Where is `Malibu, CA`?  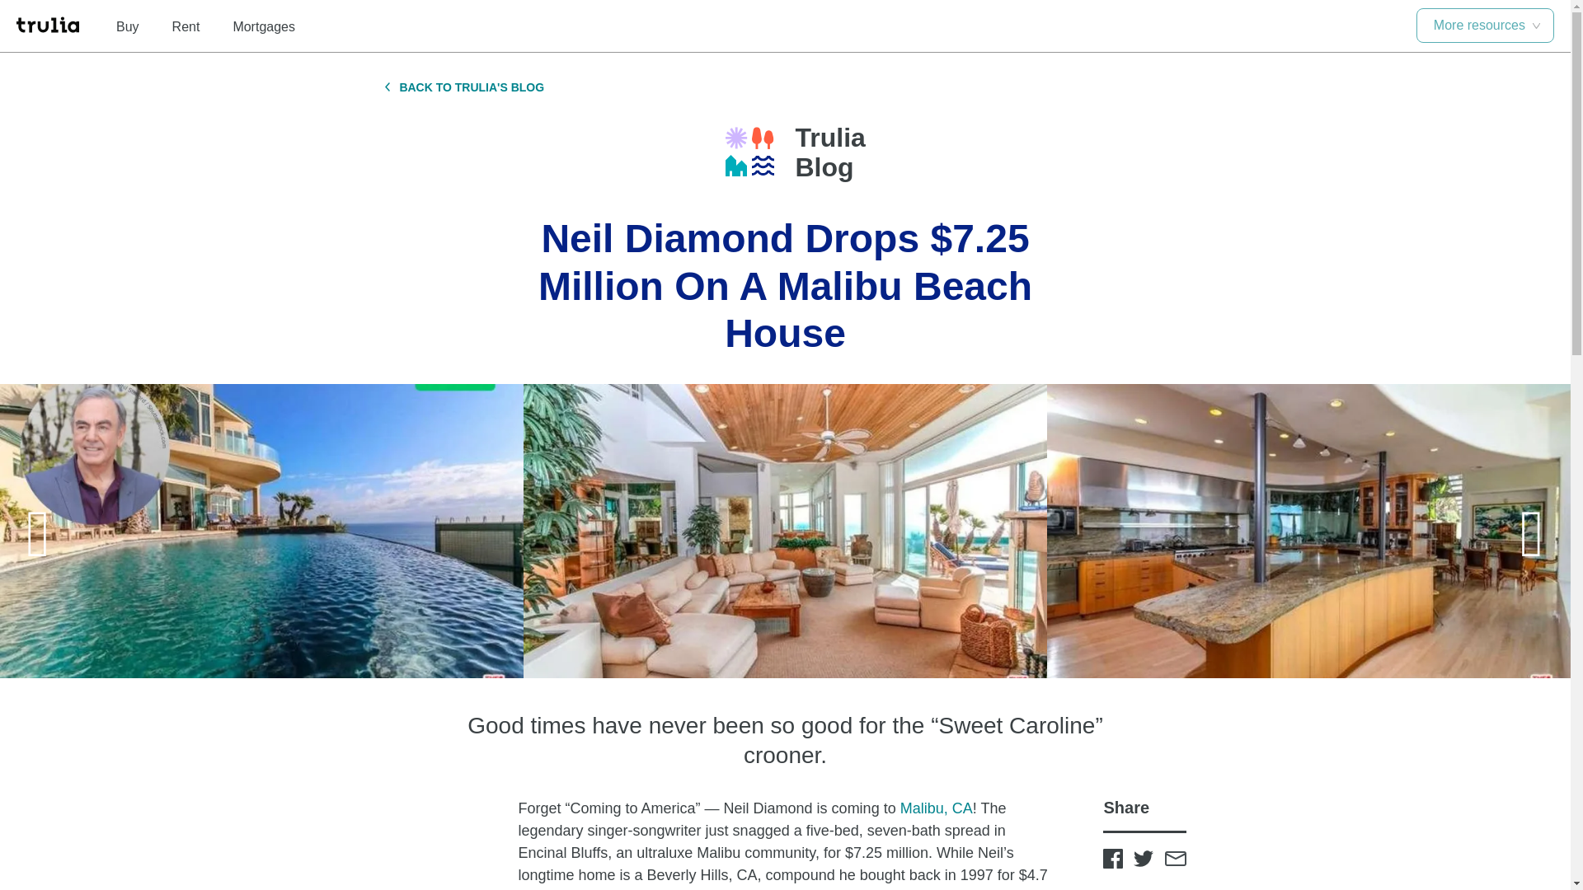
Malibu, CA is located at coordinates (937, 808).